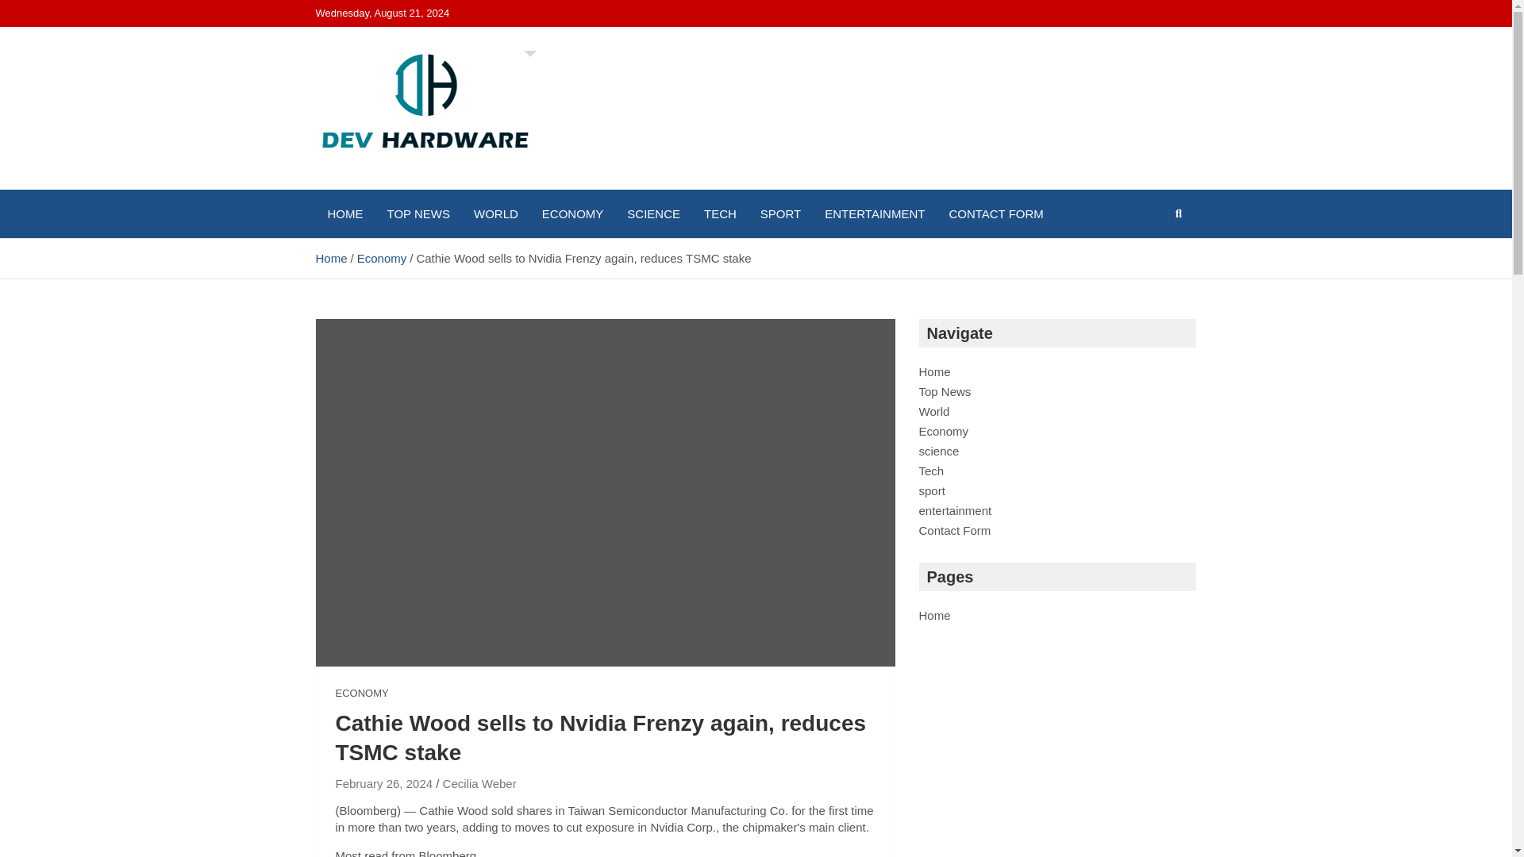 This screenshot has width=1524, height=857. Describe the element at coordinates (719, 213) in the screenshot. I see `TECH` at that location.